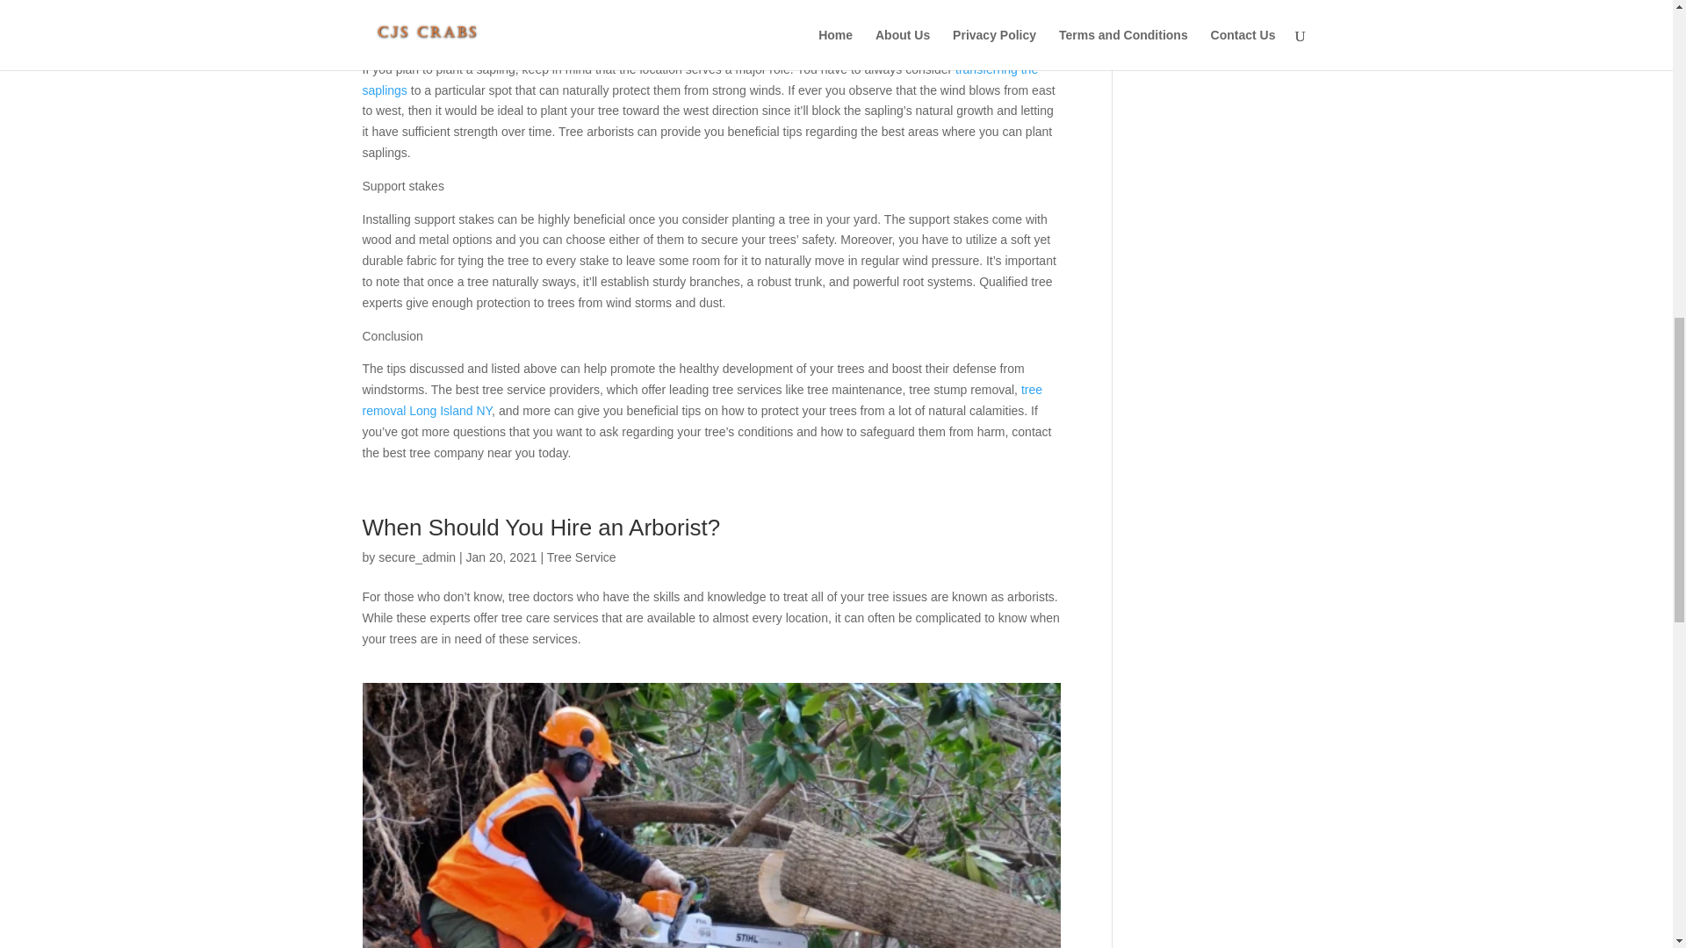 This screenshot has width=1686, height=948. Describe the element at coordinates (544, 527) in the screenshot. I see `When Should You Hire an Arborist? ` at that location.